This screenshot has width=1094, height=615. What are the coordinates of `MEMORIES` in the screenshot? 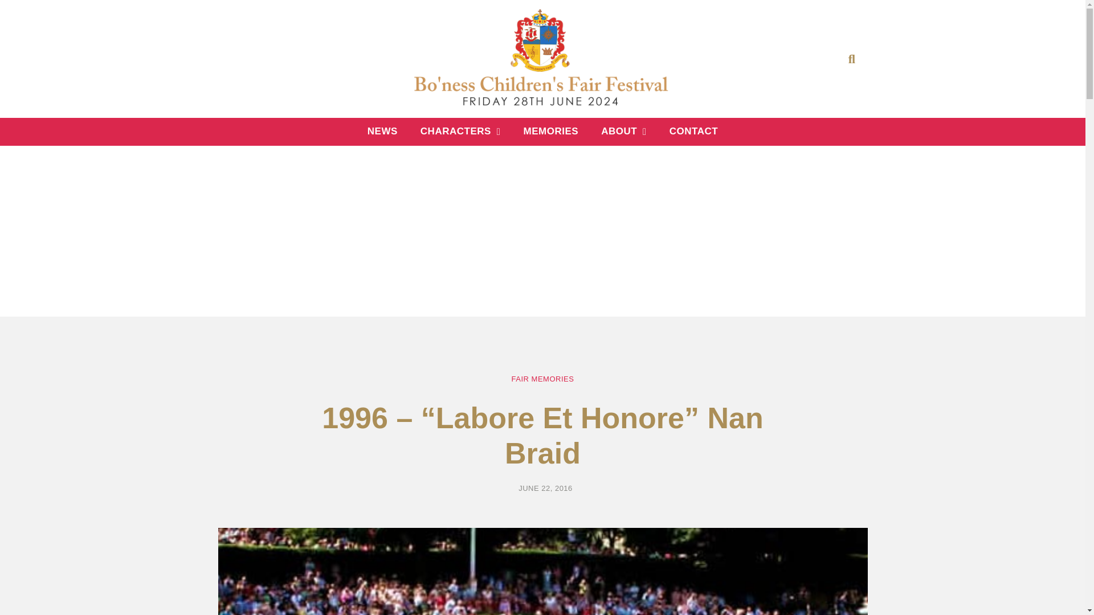 It's located at (551, 131).